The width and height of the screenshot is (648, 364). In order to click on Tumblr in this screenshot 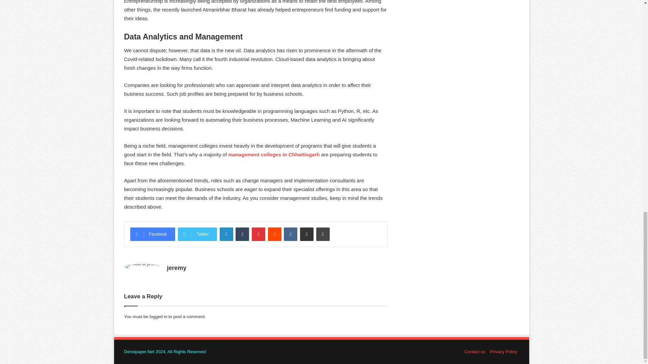, I will do `click(242, 234)`.